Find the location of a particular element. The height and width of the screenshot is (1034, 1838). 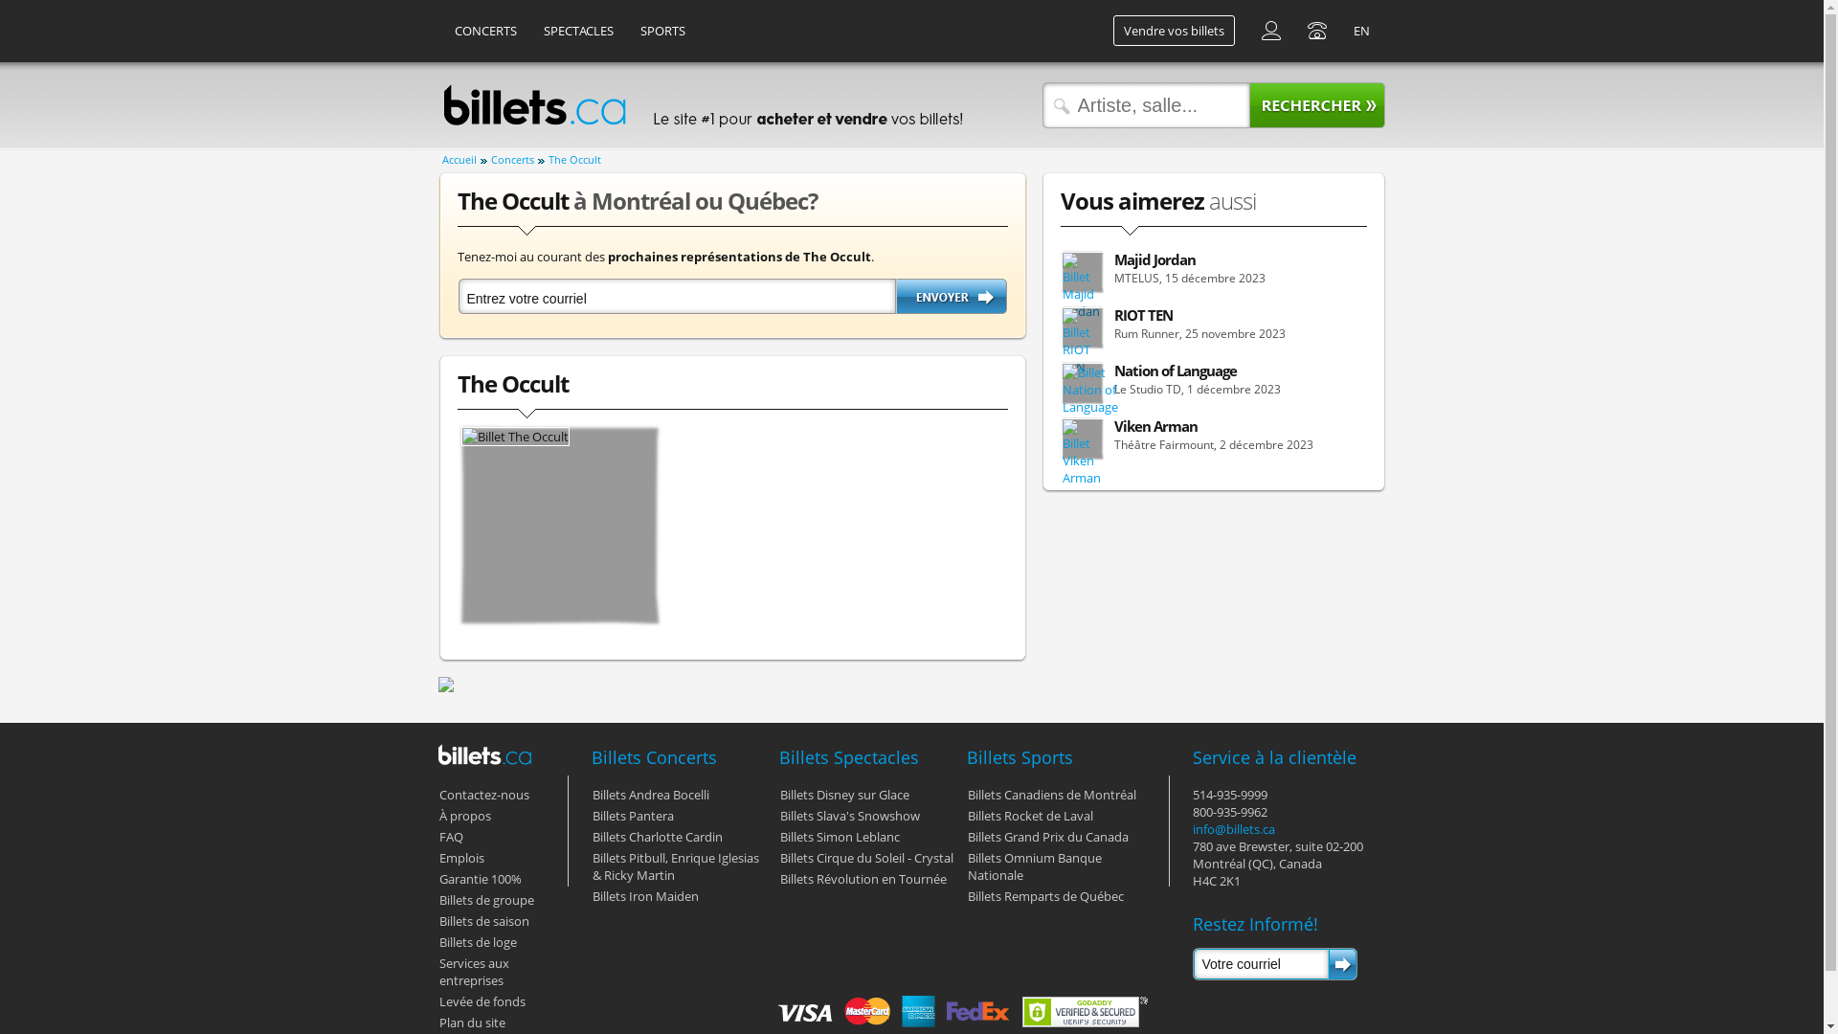

Services aux entreprises is located at coordinates (473, 972).